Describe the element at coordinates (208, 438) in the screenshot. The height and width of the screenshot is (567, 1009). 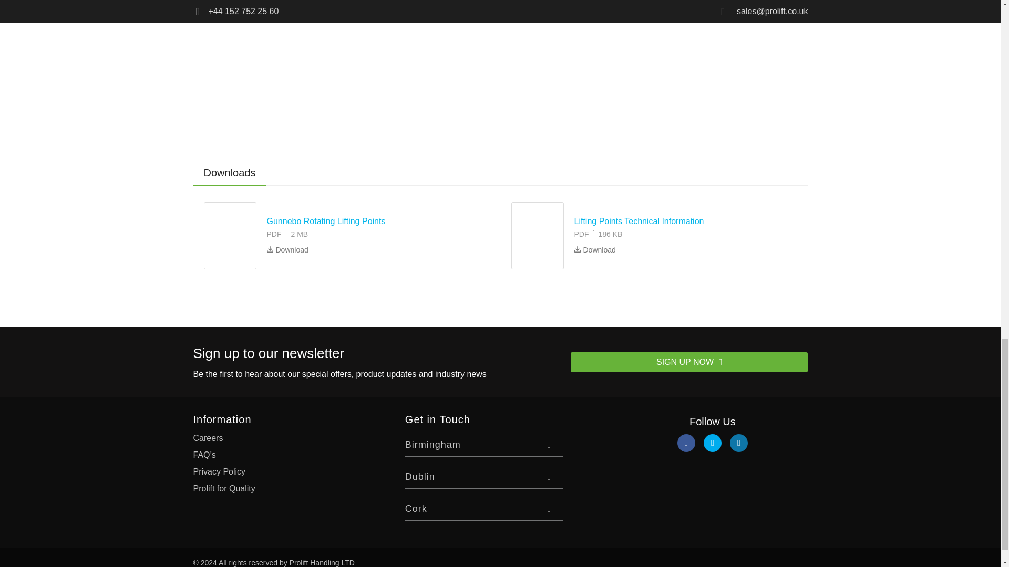
I see `Careers` at that location.